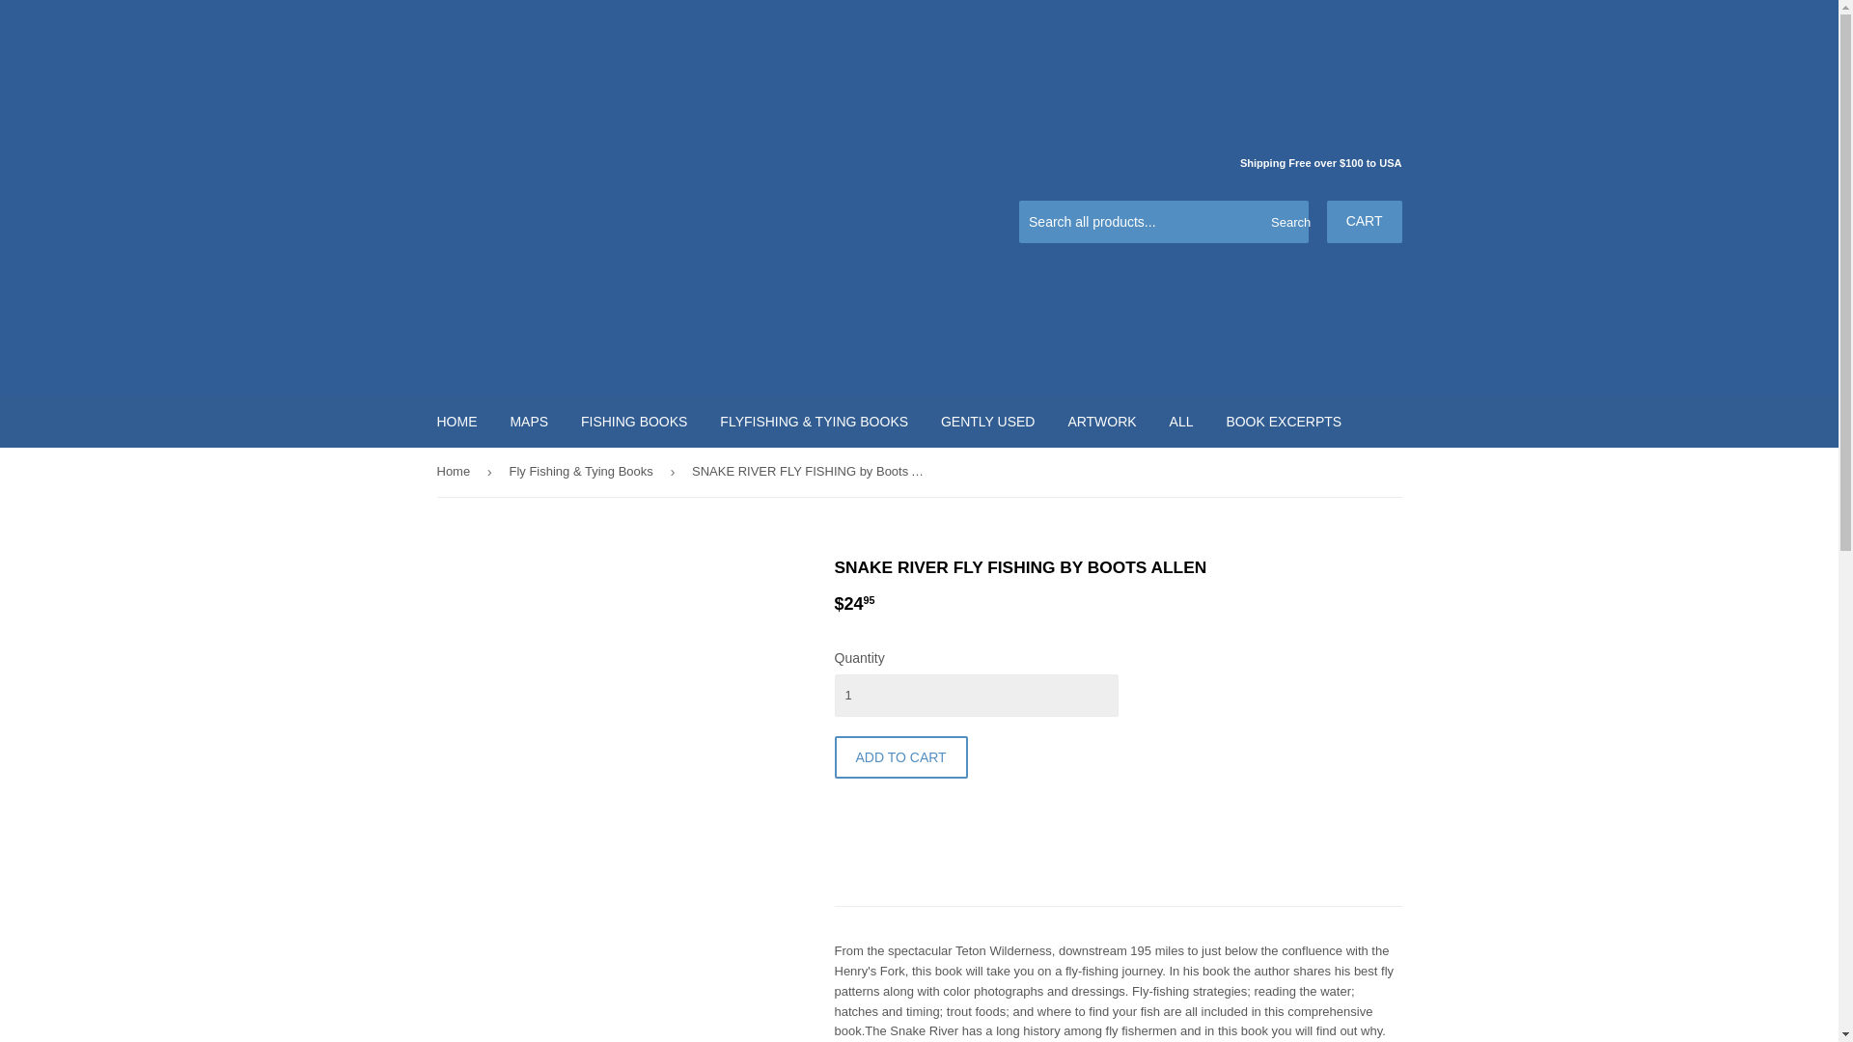 The height and width of the screenshot is (1042, 1853). I want to click on CART, so click(1365, 222).